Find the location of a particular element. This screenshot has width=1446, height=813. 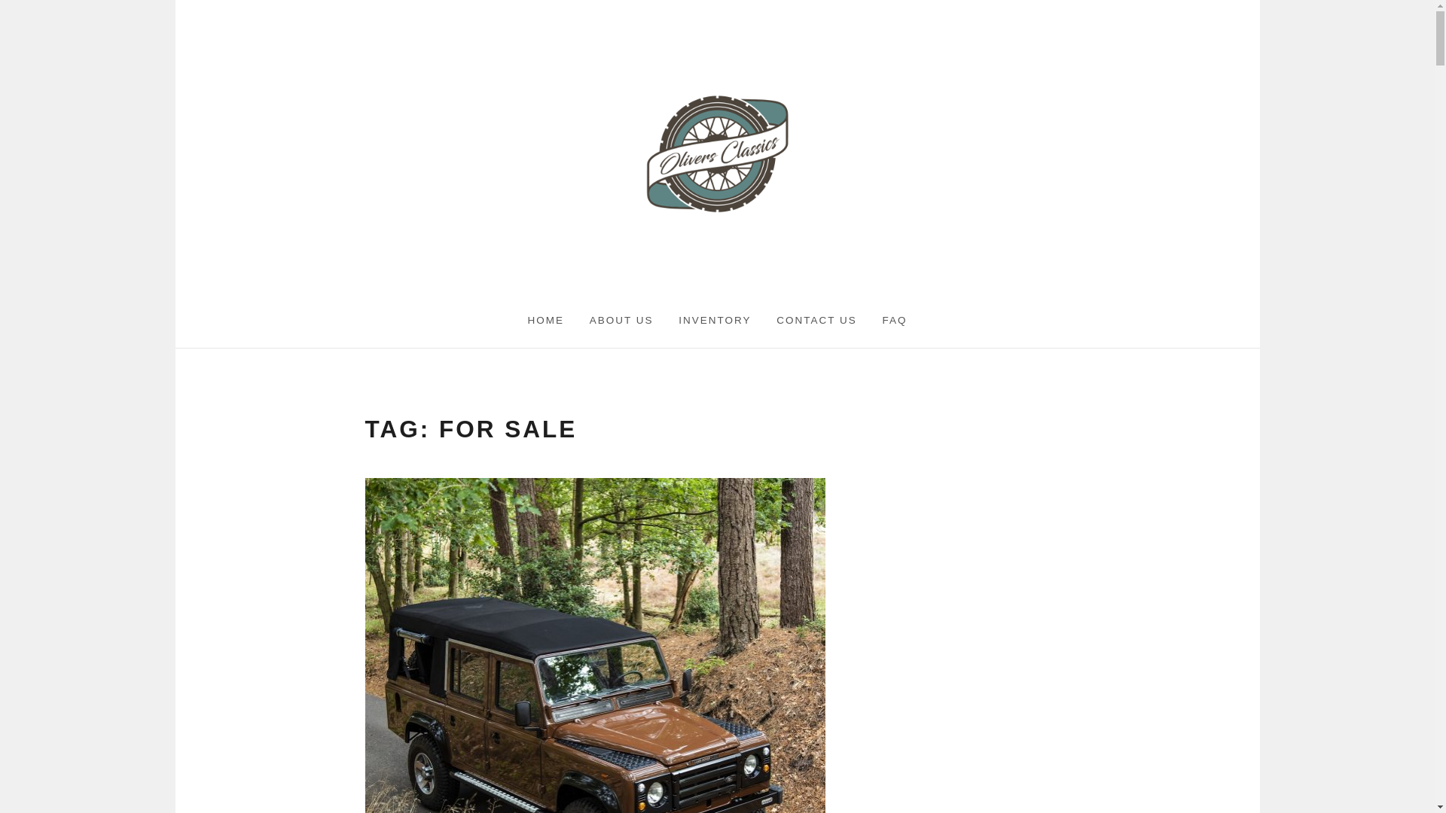

FAQ is located at coordinates (895, 321).